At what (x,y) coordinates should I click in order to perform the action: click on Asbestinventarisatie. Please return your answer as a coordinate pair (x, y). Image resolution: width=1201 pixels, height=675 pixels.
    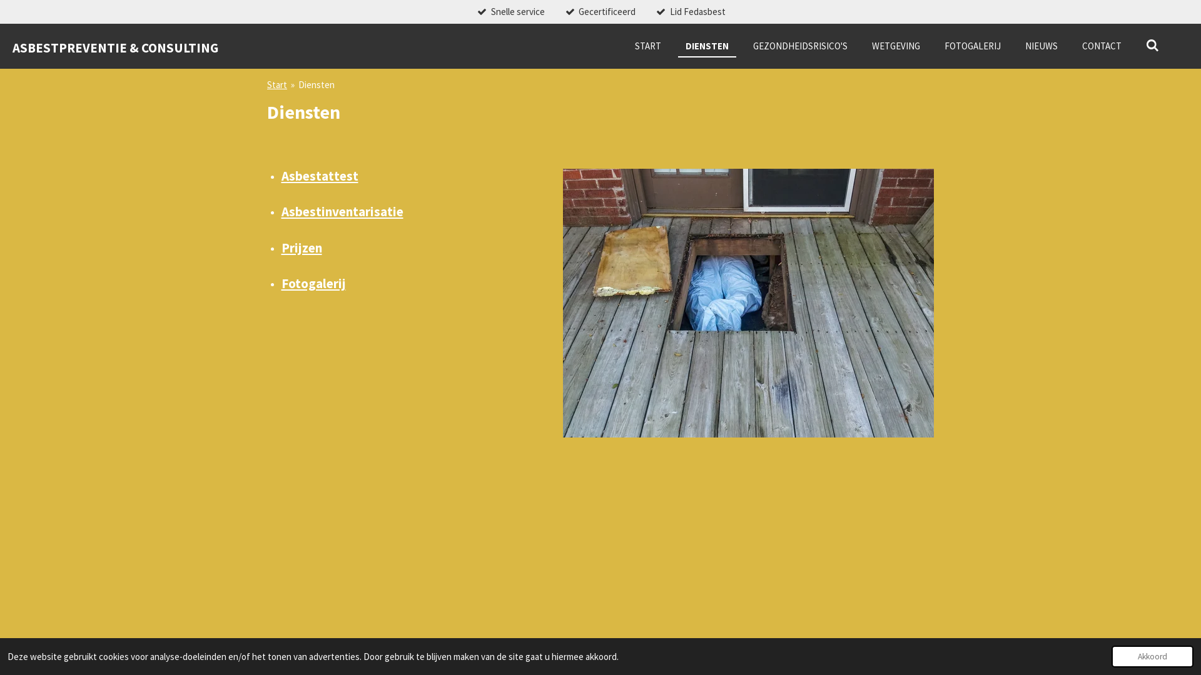
    Looking at the image, I should click on (343, 211).